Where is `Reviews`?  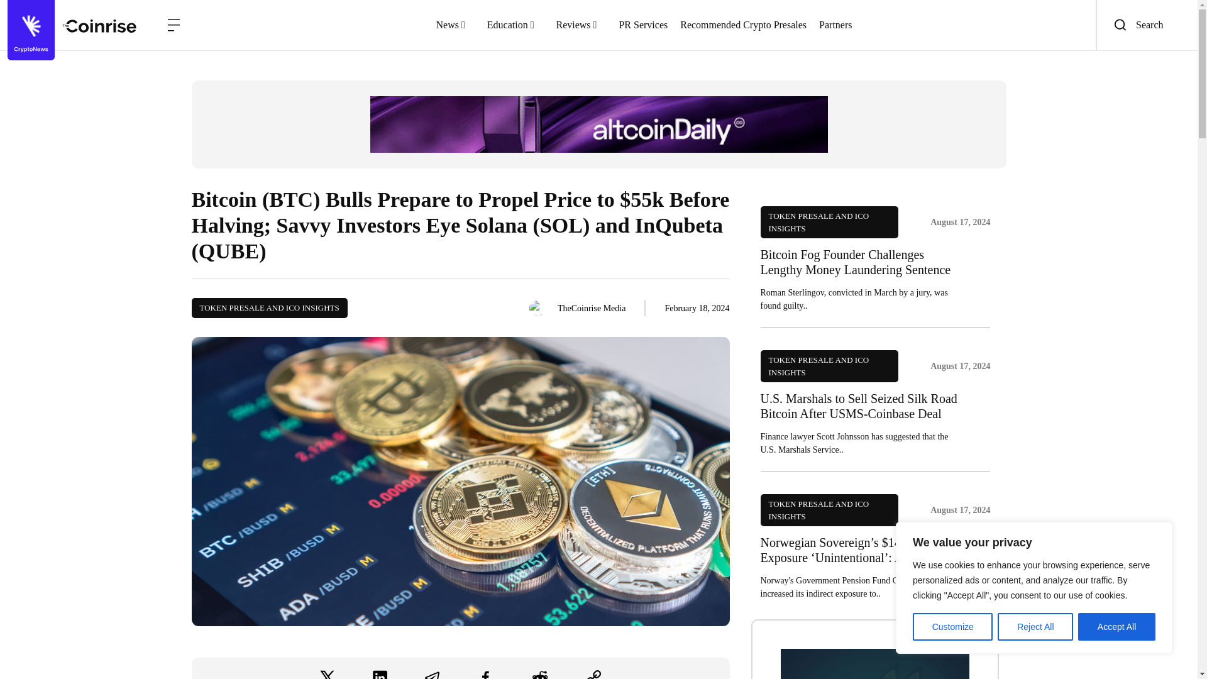
Reviews is located at coordinates (580, 25).